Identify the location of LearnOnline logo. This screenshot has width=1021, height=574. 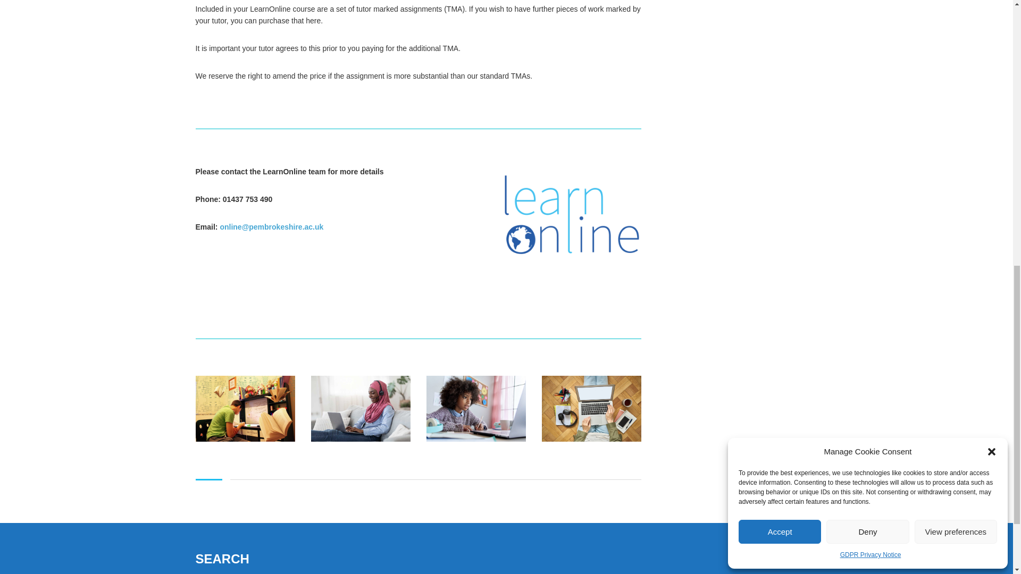
(572, 214).